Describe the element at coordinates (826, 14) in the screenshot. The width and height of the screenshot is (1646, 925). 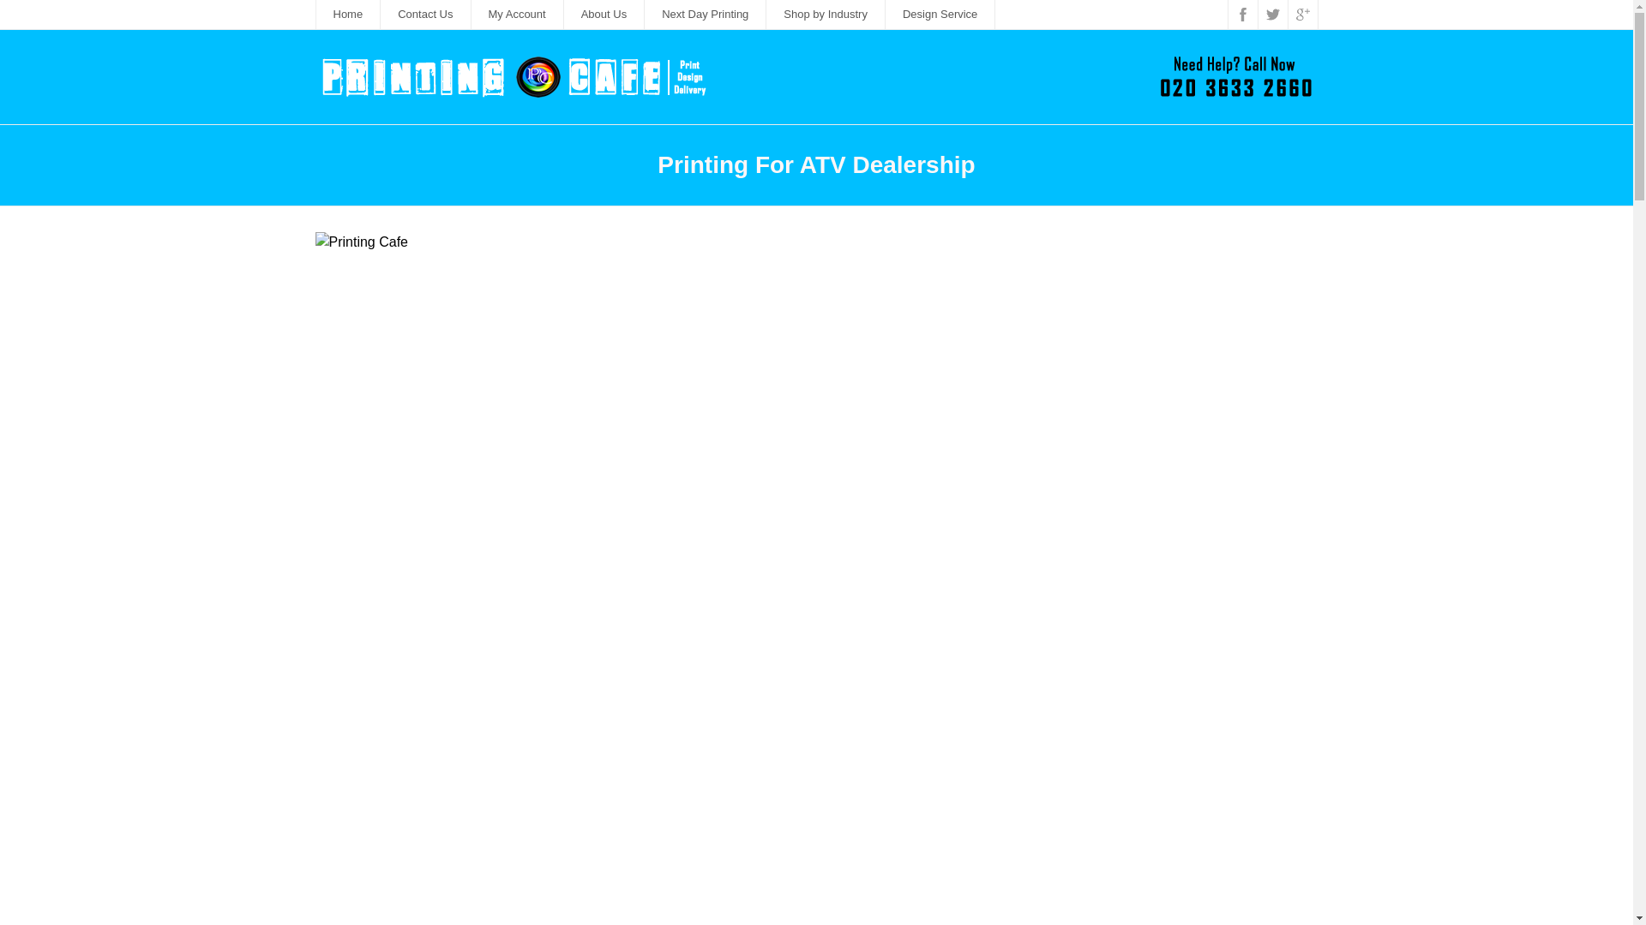
I see `Shop by Industry` at that location.